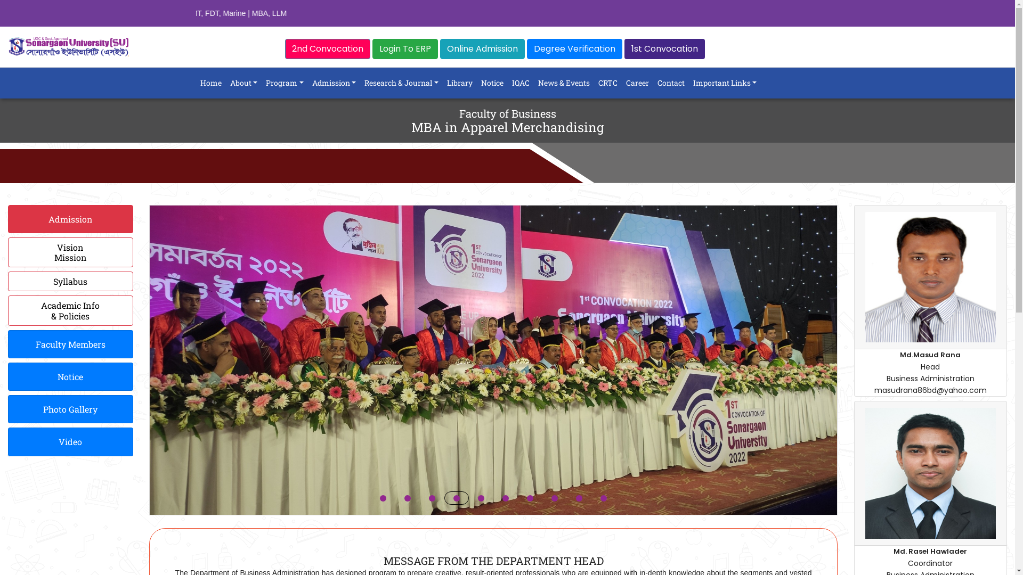 This screenshot has height=575, width=1023. Describe the element at coordinates (457, 498) in the screenshot. I see `4` at that location.